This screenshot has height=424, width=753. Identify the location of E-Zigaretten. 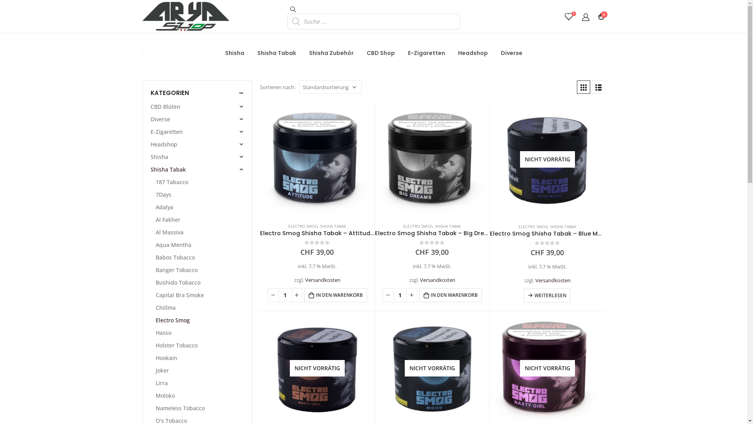
(427, 53).